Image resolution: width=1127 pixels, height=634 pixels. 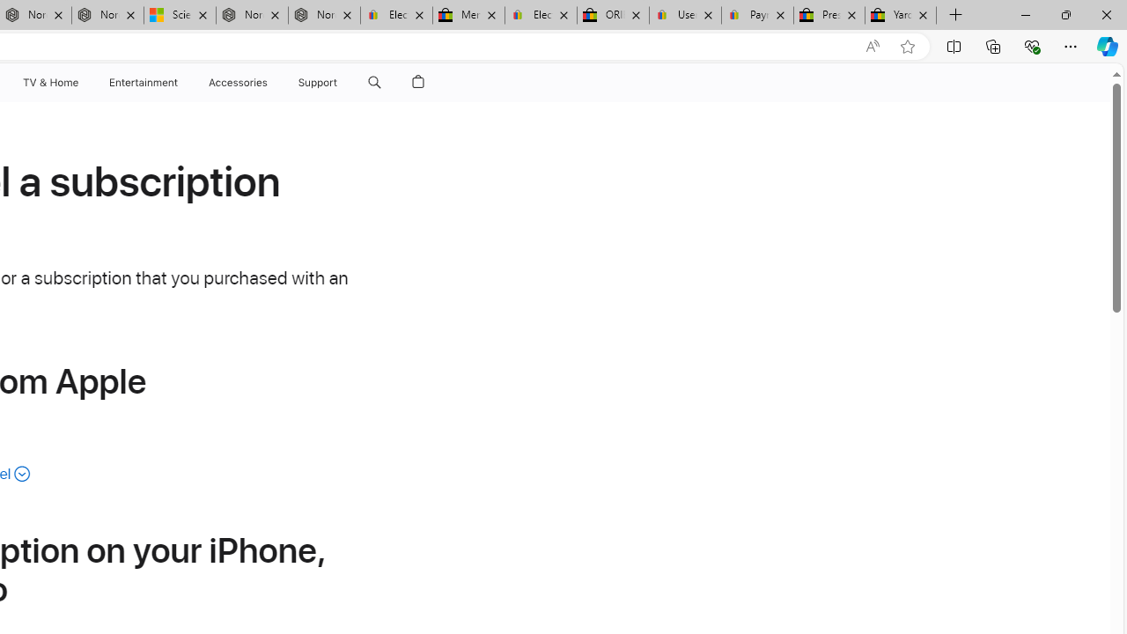 What do you see at coordinates (324, 16) in the screenshot?
I see `Nordace - FAQ` at bounding box center [324, 16].